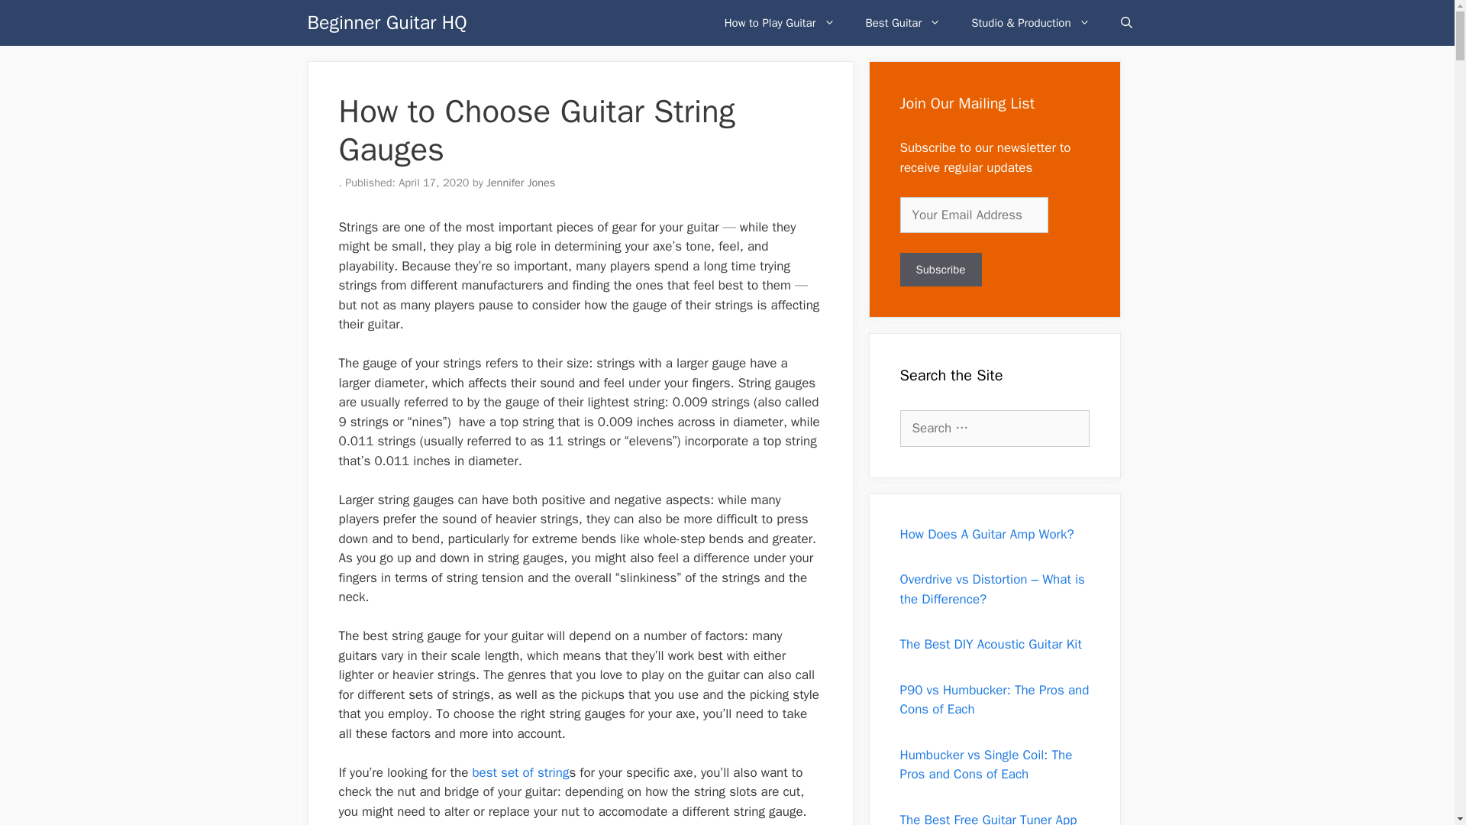 This screenshot has width=1466, height=825. I want to click on best set of string, so click(518, 772).